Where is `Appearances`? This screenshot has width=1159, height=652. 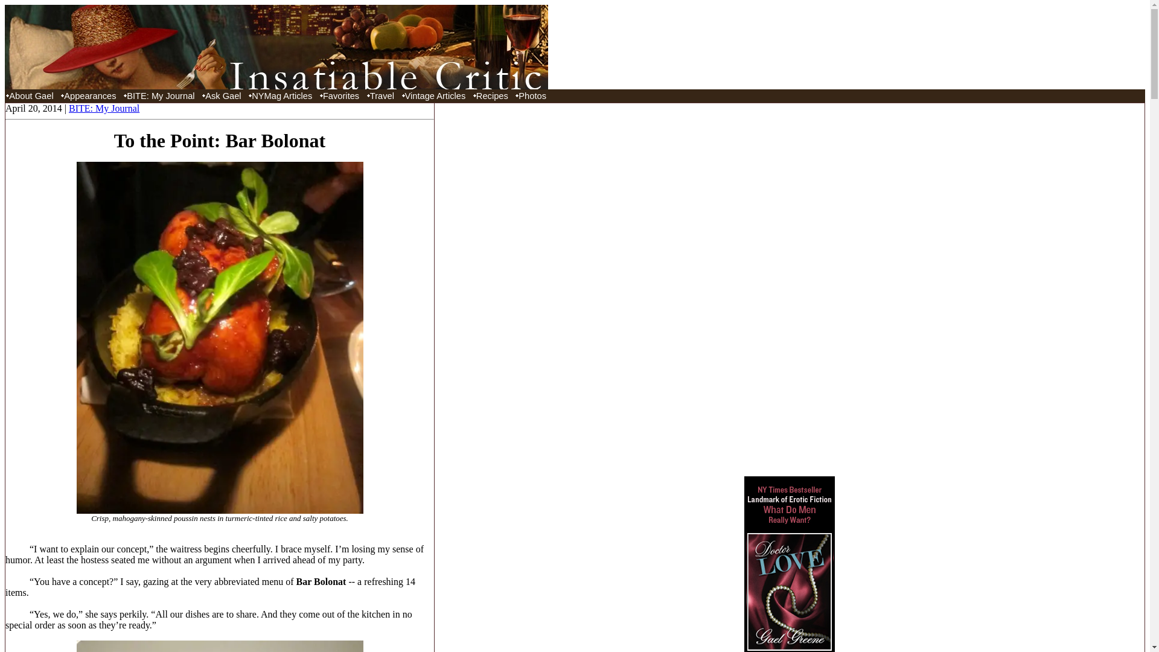
Appearances is located at coordinates (89, 95).